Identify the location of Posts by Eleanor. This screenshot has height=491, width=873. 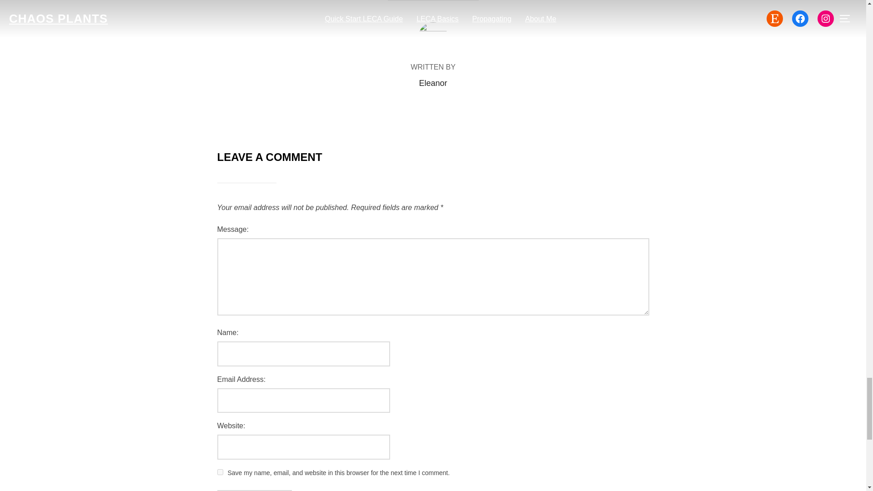
(433, 83).